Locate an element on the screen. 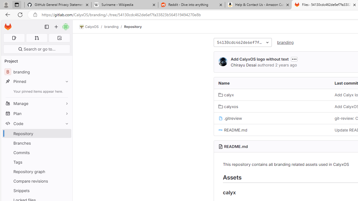 The width and height of the screenshot is (358, 201). Name is located at coordinates (272, 83).